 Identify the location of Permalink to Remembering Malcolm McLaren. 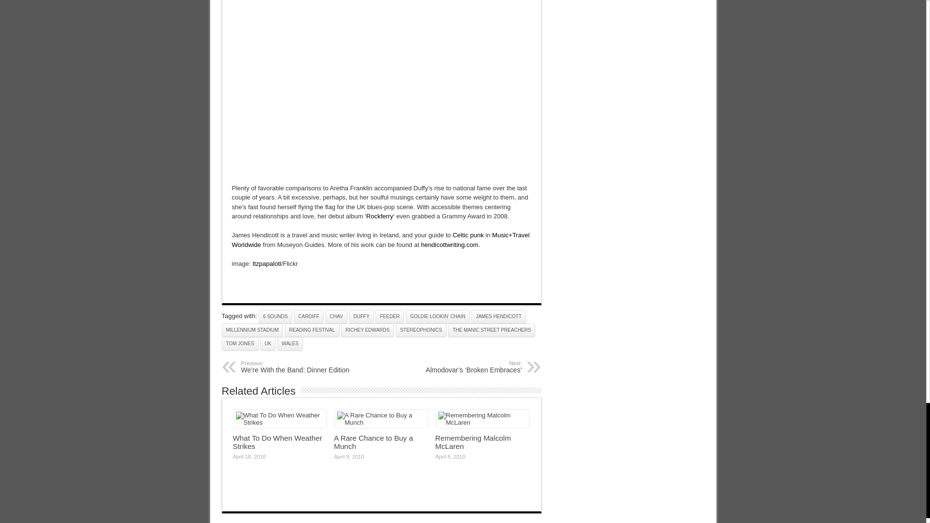
(482, 422).